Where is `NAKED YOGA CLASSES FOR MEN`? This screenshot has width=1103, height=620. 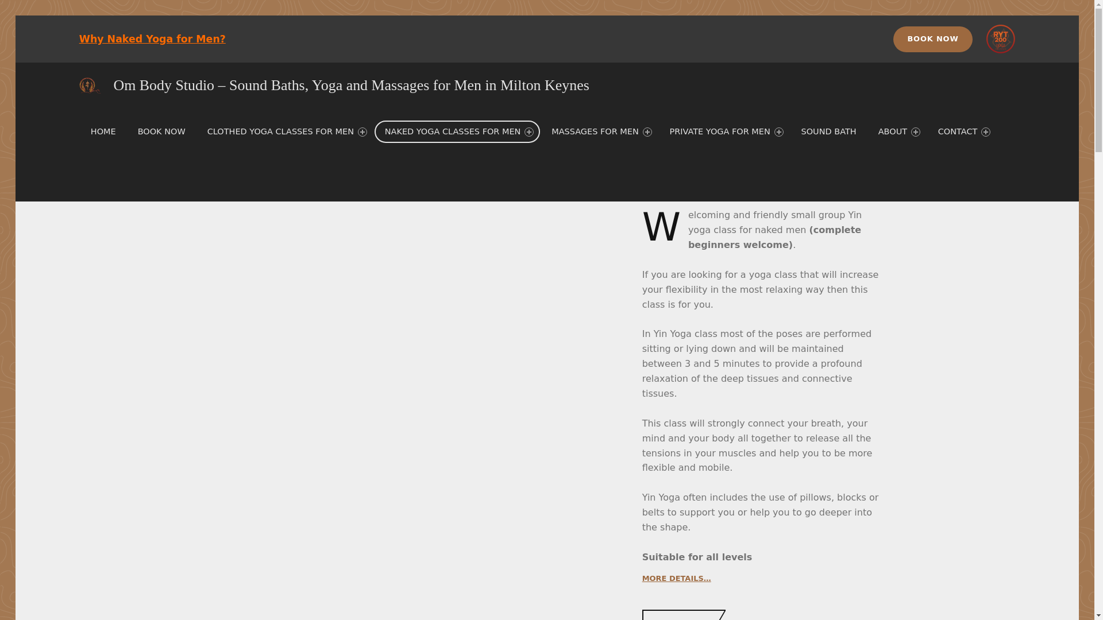
NAKED YOGA CLASSES FOR MEN is located at coordinates (457, 131).